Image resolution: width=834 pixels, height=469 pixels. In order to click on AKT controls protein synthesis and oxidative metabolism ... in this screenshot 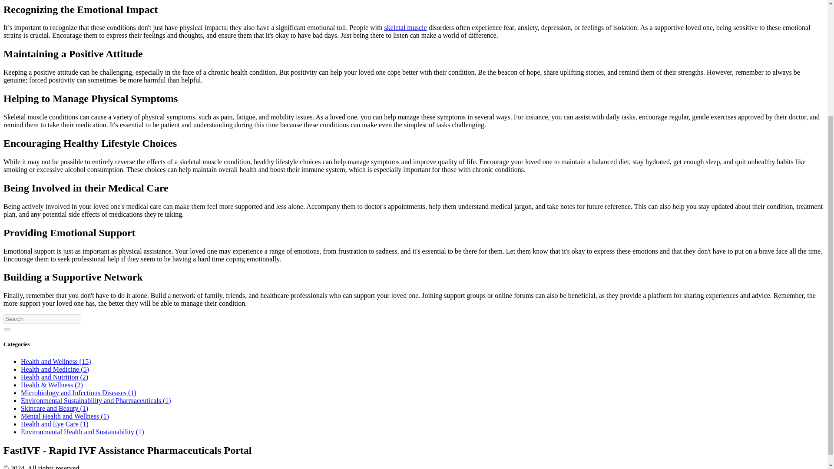, I will do `click(405, 28)`.